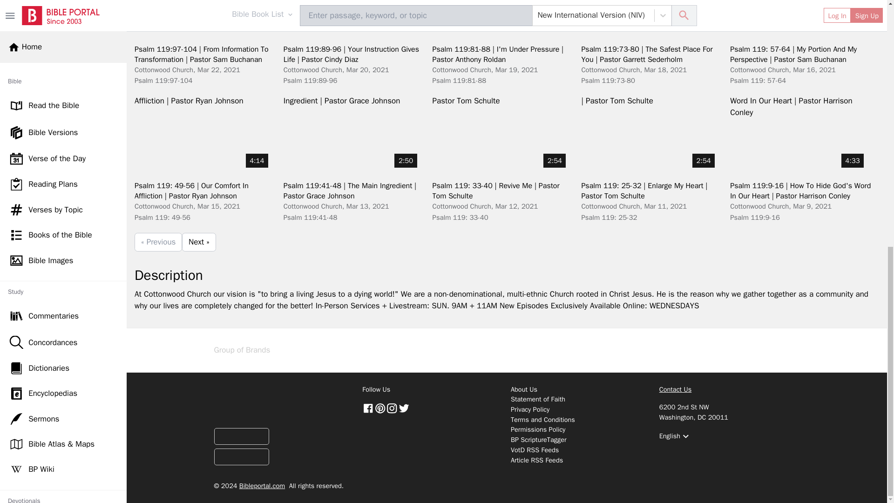  I want to click on Community, so click(63, 426).